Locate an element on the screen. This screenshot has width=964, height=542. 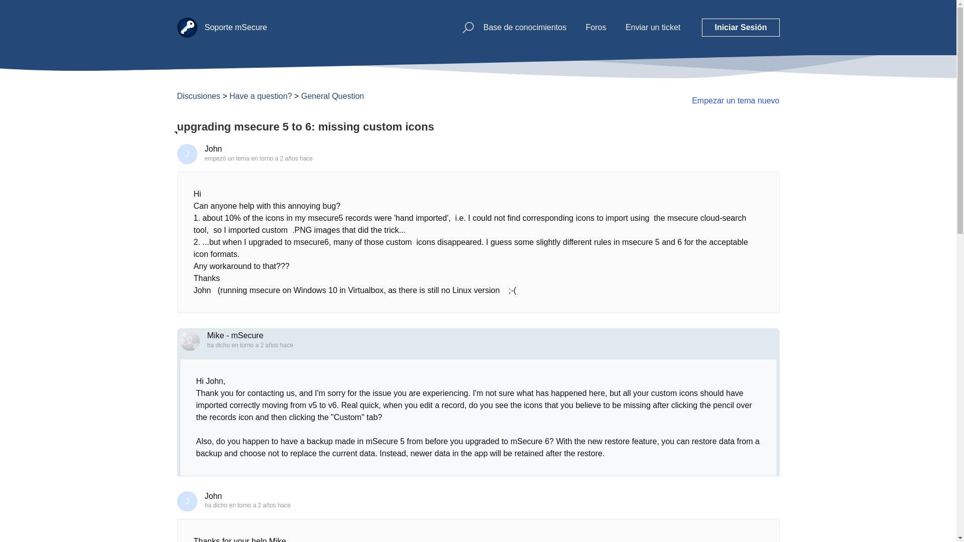
Mar, Jun 21, 2022 a  9:46 A. M. is located at coordinates (262, 345).